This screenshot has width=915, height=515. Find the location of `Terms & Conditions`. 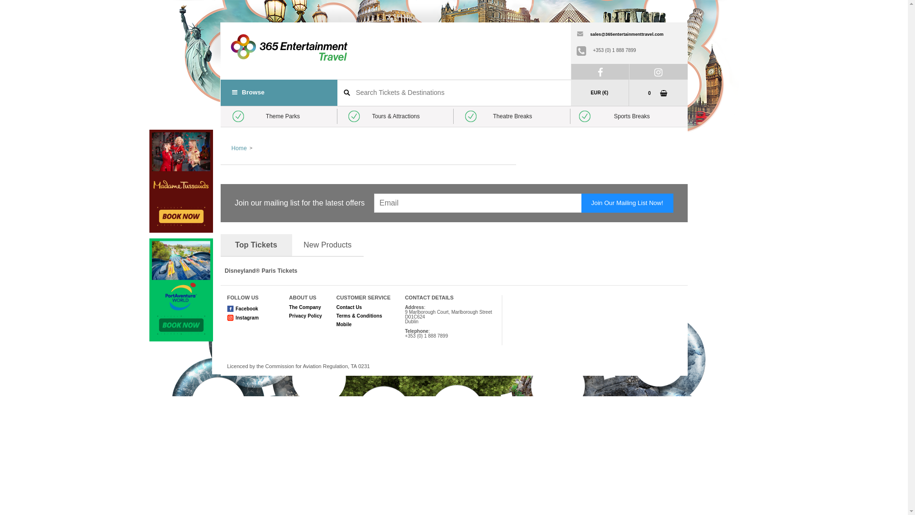

Terms & Conditions is located at coordinates (359, 316).